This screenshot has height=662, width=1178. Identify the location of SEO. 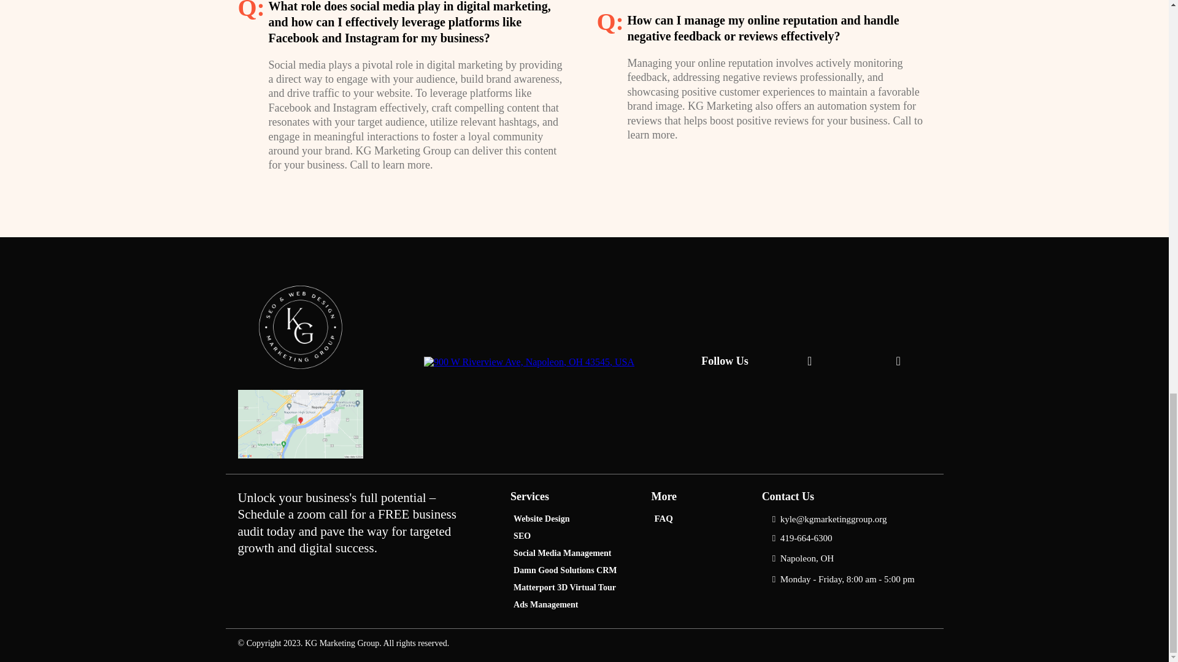
(522, 535).